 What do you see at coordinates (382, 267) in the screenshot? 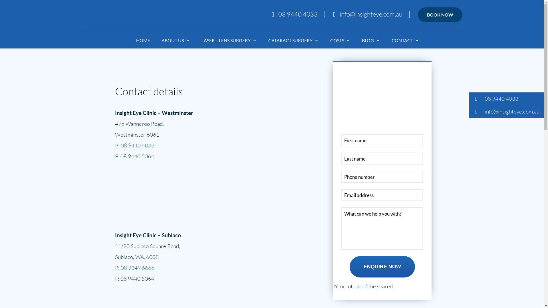
I see `Enquire Now` at bounding box center [382, 267].